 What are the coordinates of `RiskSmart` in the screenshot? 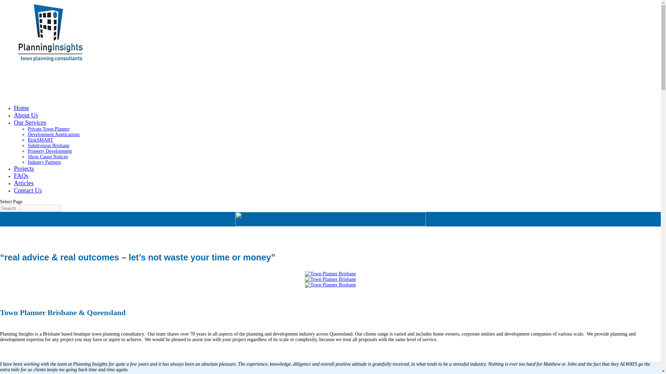 It's located at (330, 279).